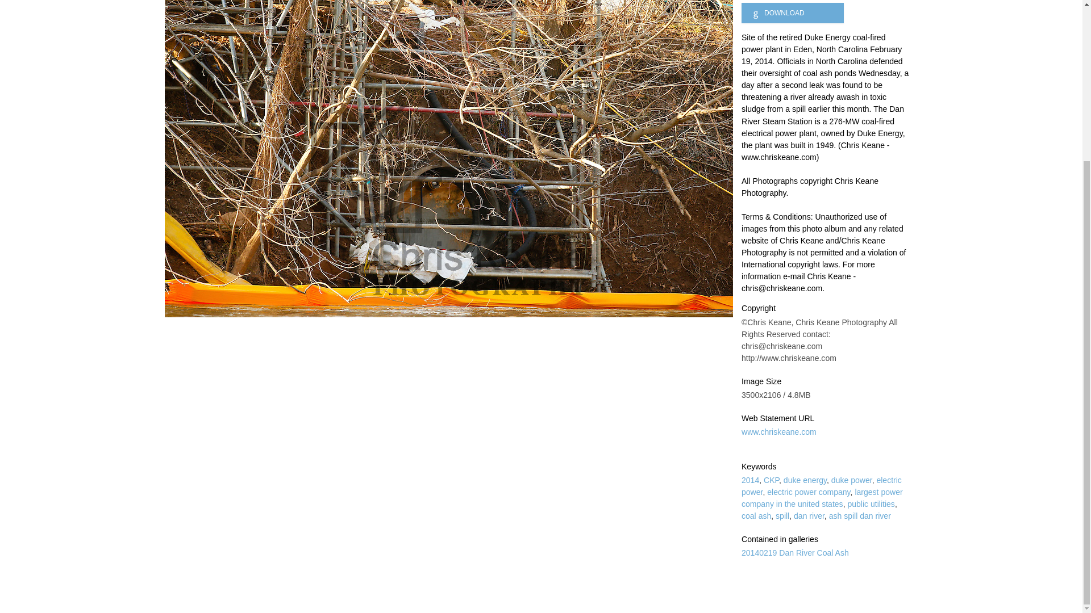 The image size is (1091, 613). Describe the element at coordinates (805, 480) in the screenshot. I see `duke energy` at that location.